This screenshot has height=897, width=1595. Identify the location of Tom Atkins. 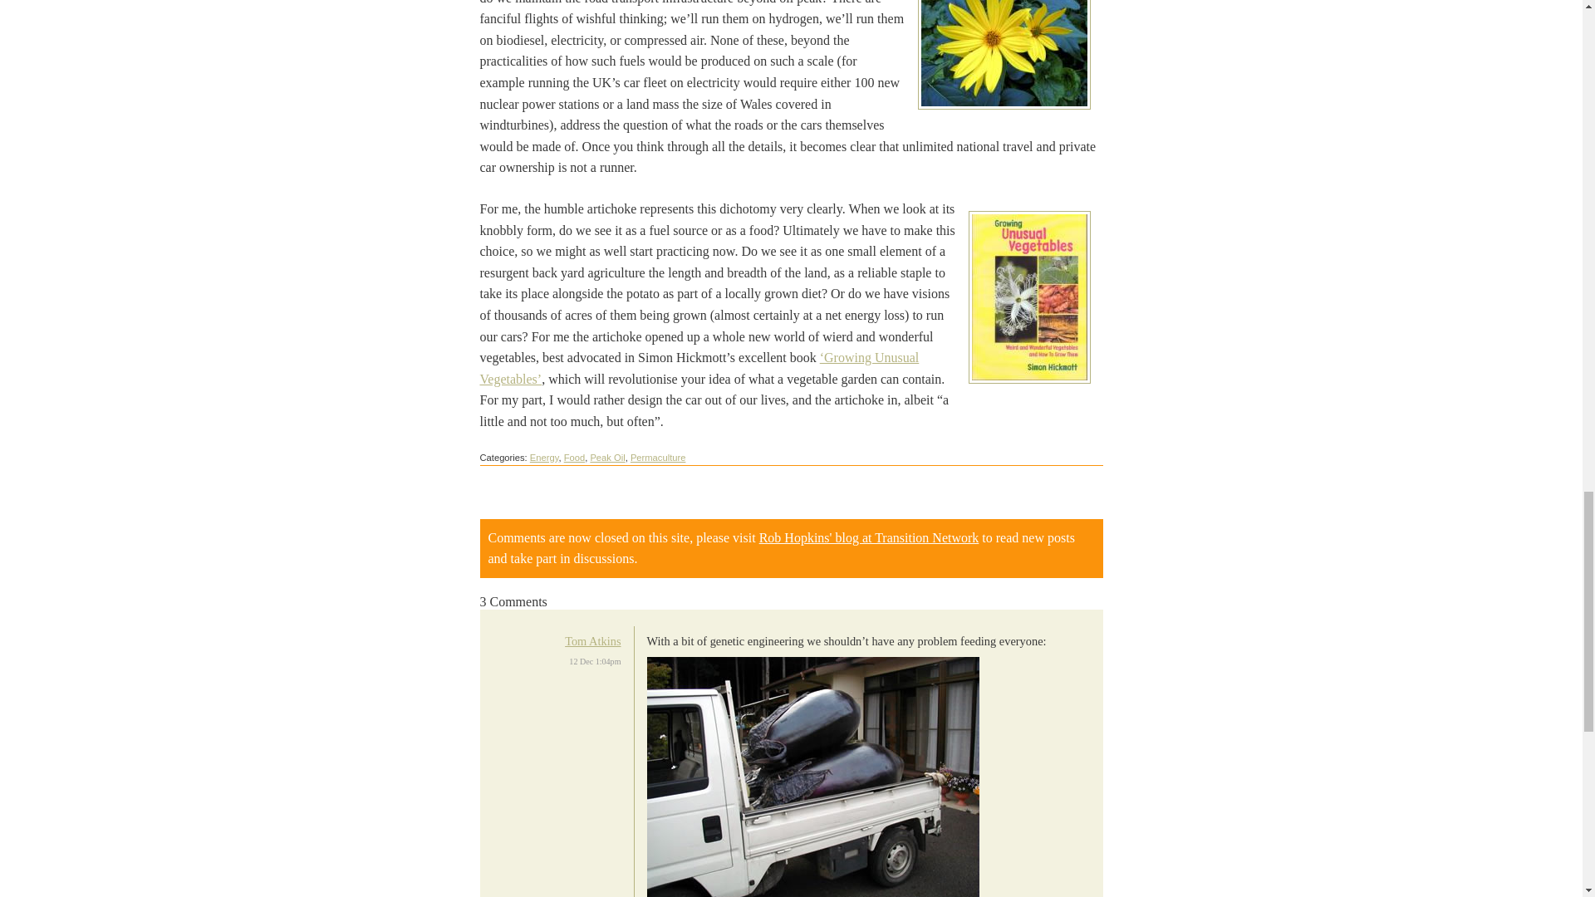
(591, 640).